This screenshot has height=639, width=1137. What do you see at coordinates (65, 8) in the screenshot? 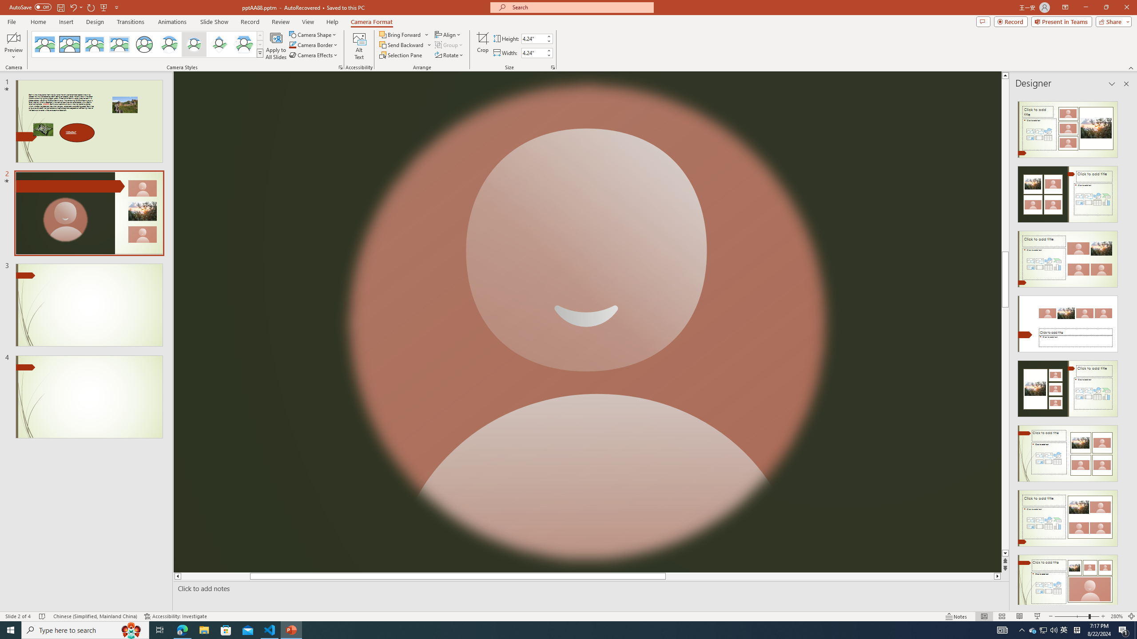
I see `Quick Access Toolbar` at bounding box center [65, 8].